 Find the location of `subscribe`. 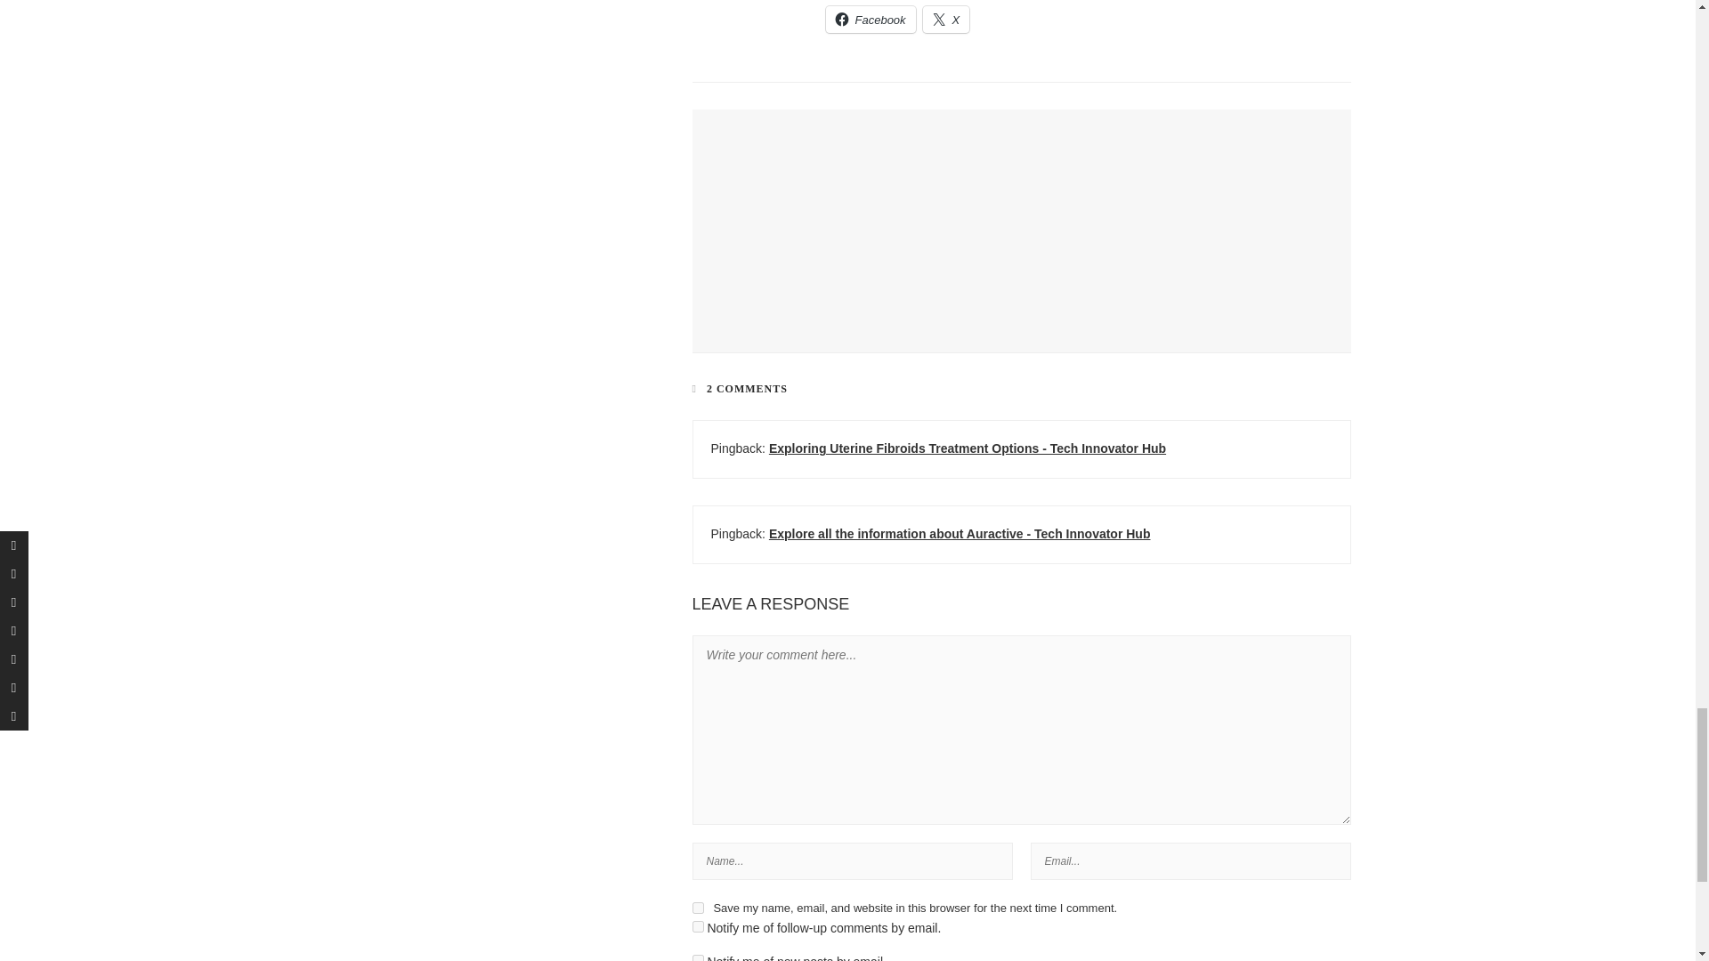

subscribe is located at coordinates (698, 957).